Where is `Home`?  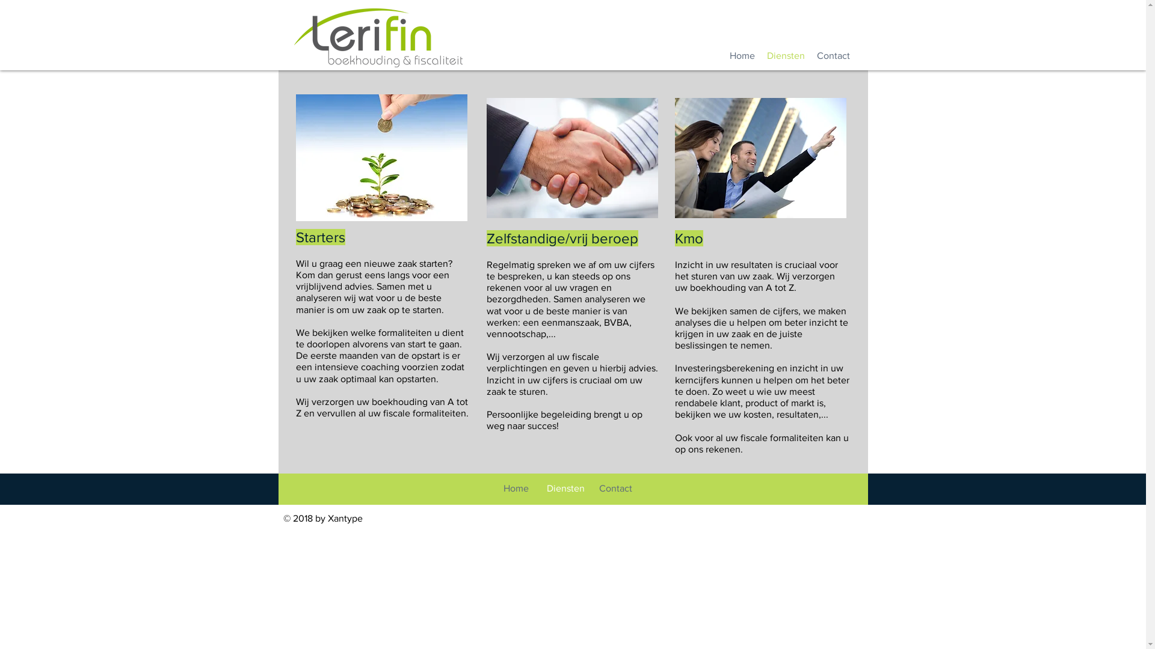 Home is located at coordinates (742, 55).